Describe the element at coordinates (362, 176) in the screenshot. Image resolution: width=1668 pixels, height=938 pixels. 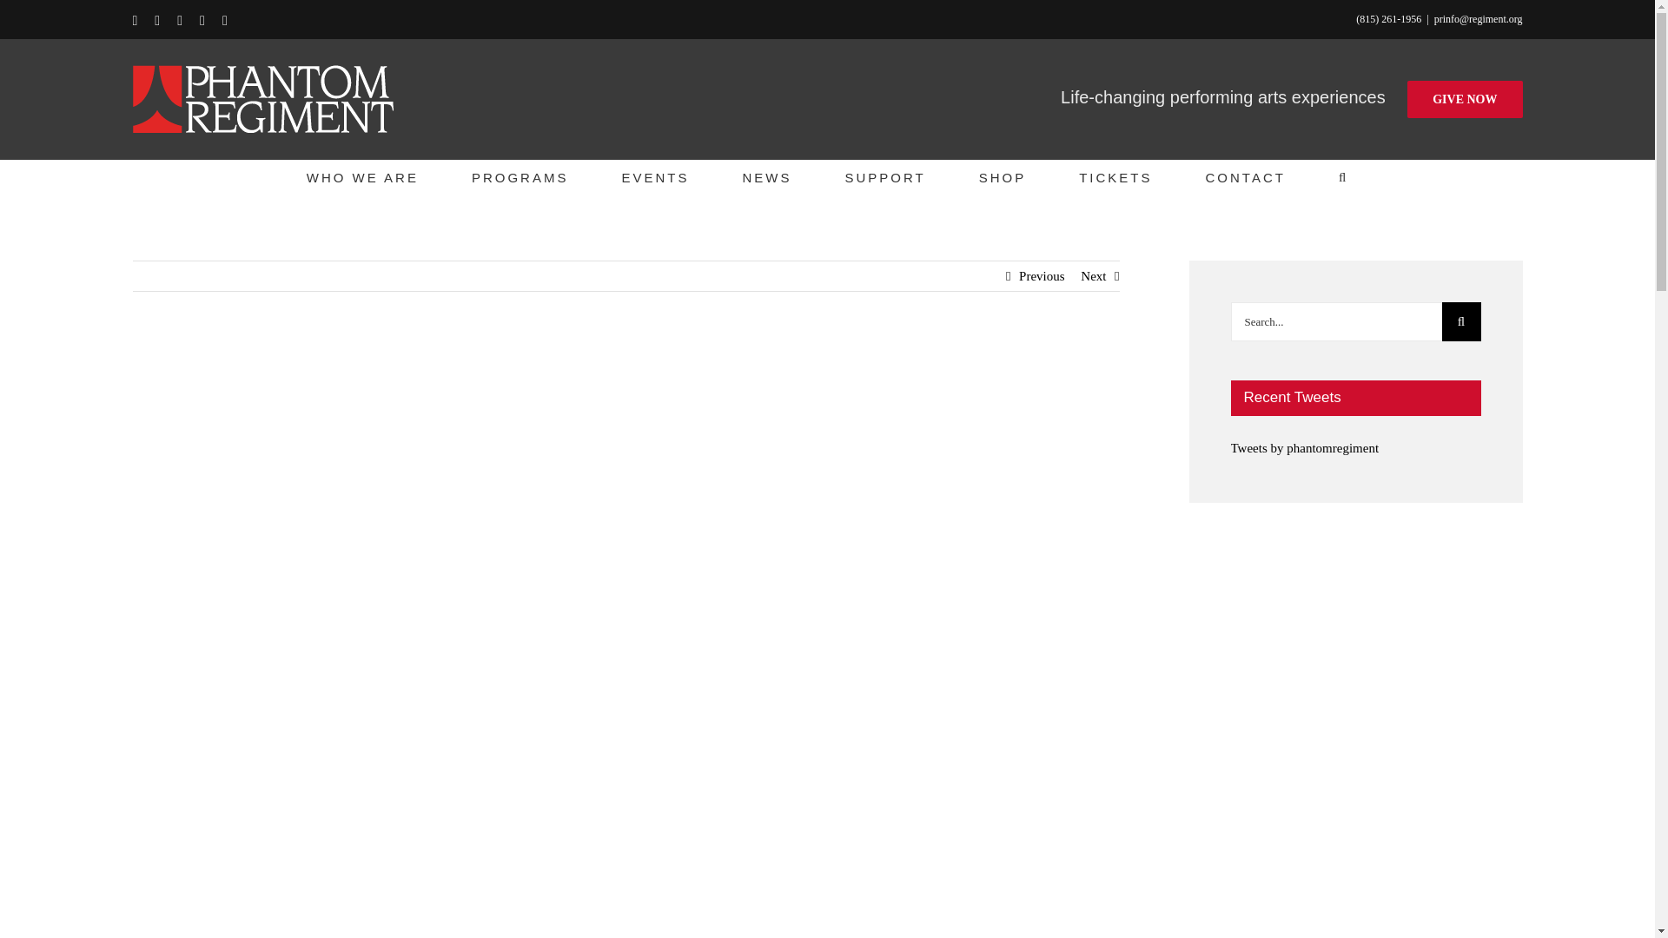
I see `WHO WE ARE` at that location.